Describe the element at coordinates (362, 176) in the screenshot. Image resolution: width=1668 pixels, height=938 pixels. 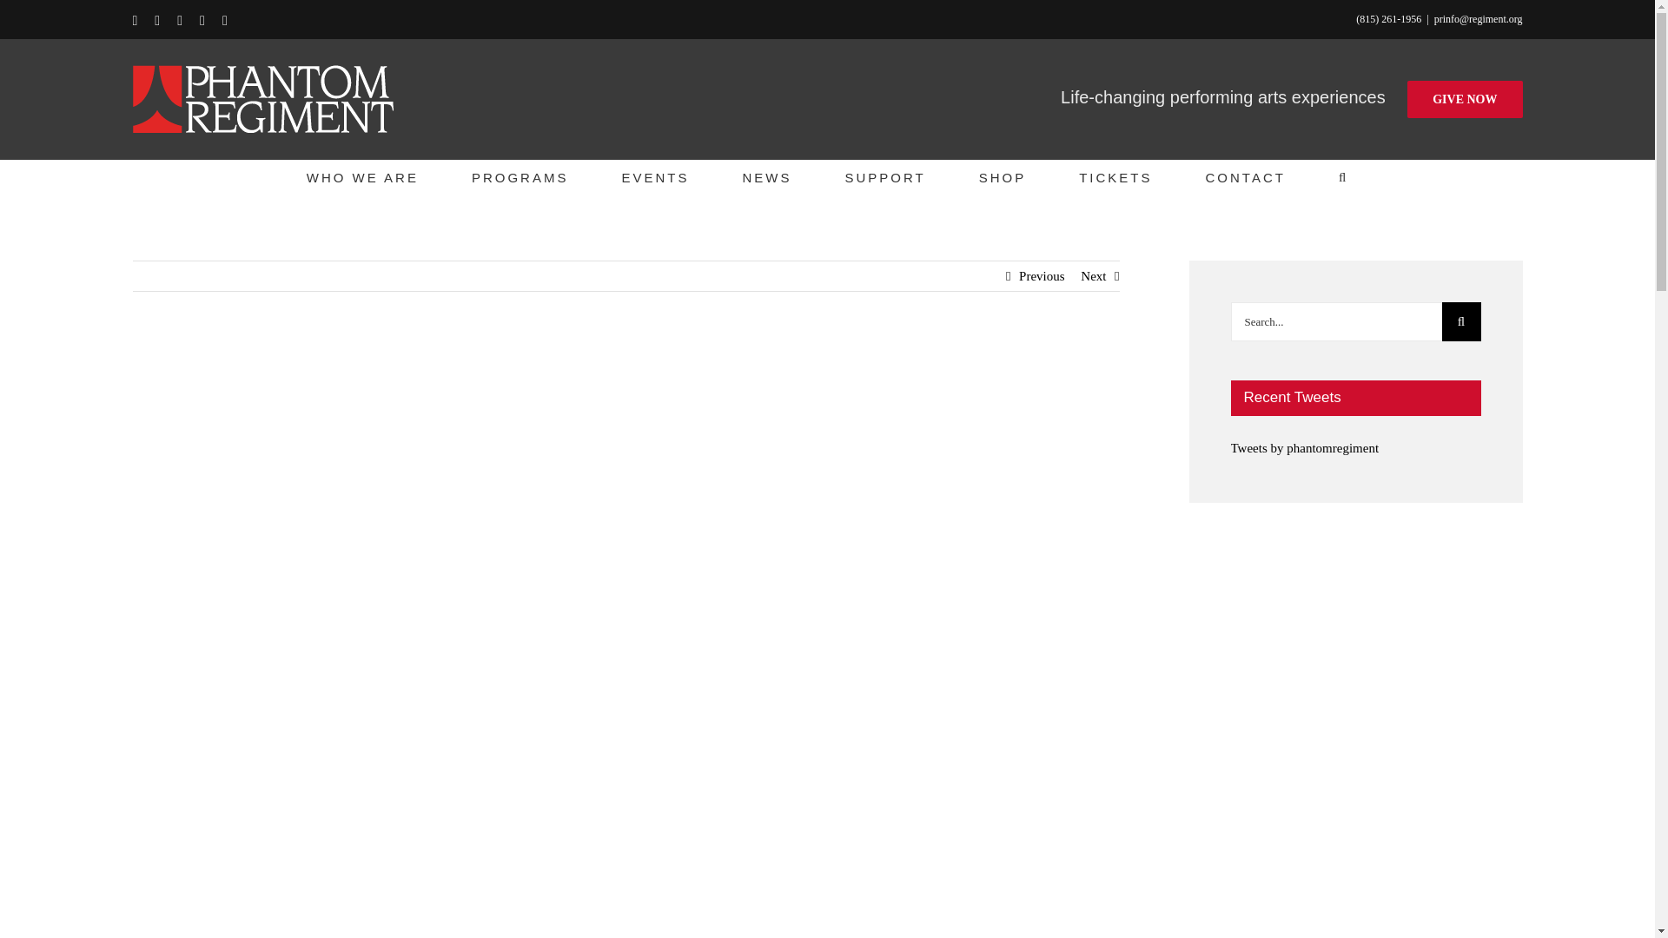
I see `WHO WE ARE` at that location.